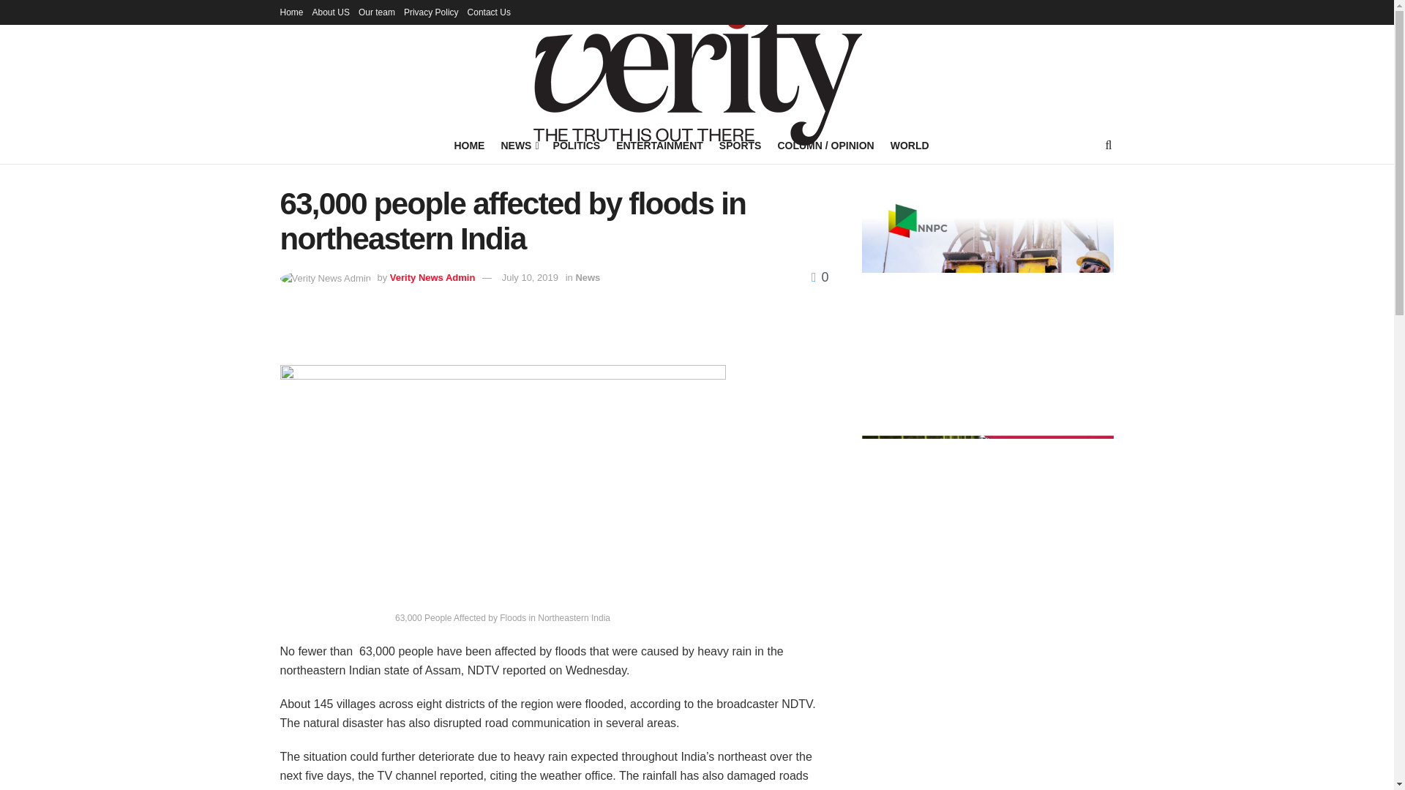 This screenshot has height=790, width=1405. I want to click on News, so click(587, 276).